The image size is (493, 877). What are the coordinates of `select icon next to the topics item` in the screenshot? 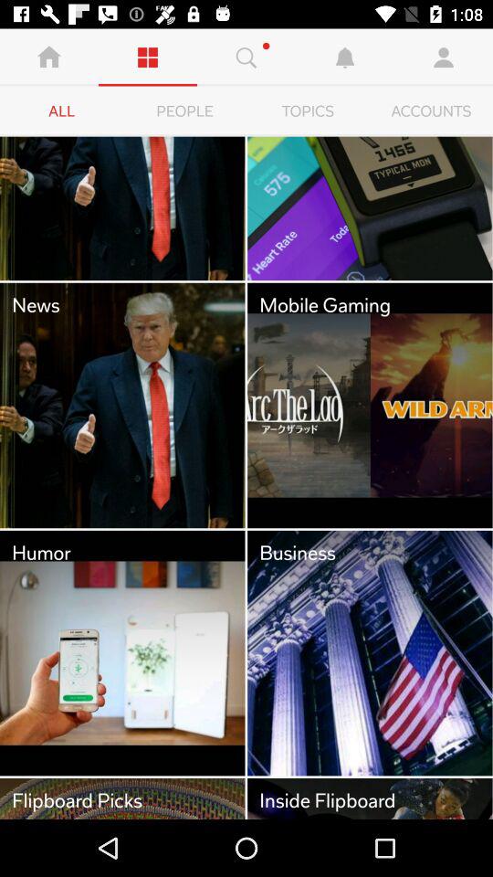 It's located at (431, 111).